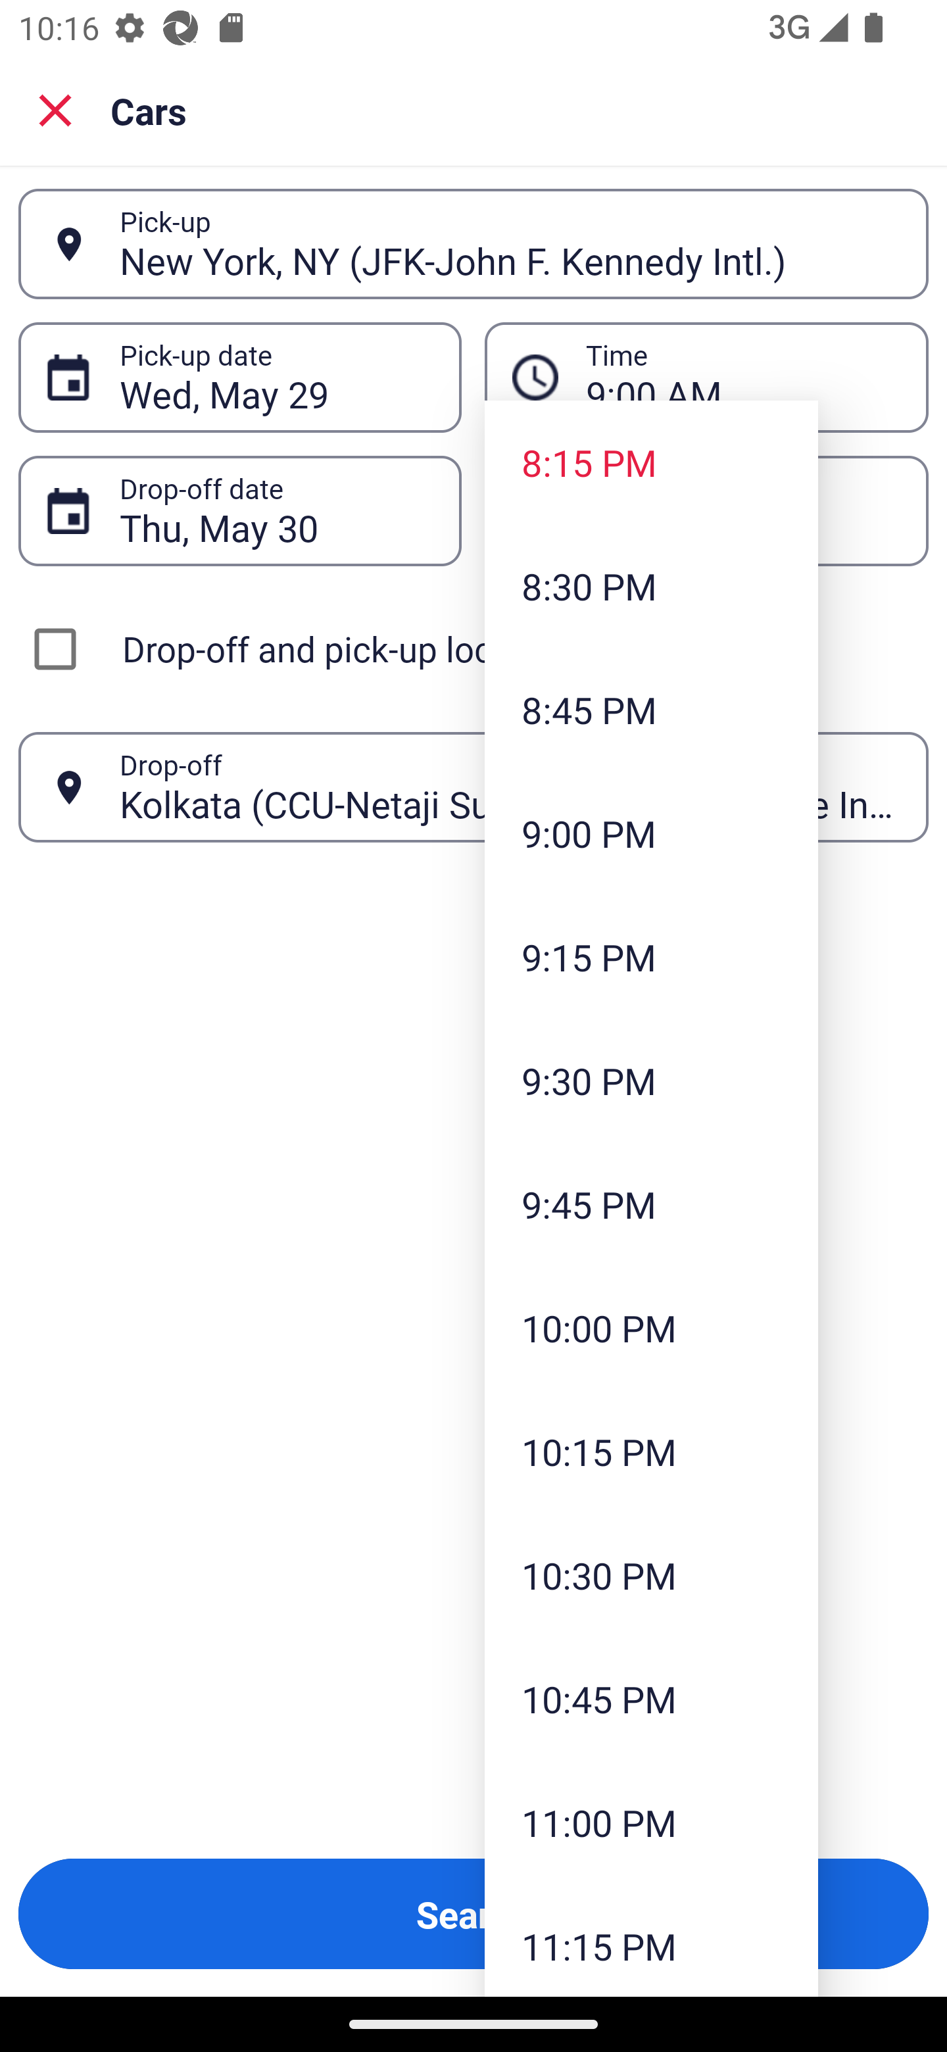  Describe the element at coordinates (651, 1698) in the screenshot. I see `10:45 PM` at that location.